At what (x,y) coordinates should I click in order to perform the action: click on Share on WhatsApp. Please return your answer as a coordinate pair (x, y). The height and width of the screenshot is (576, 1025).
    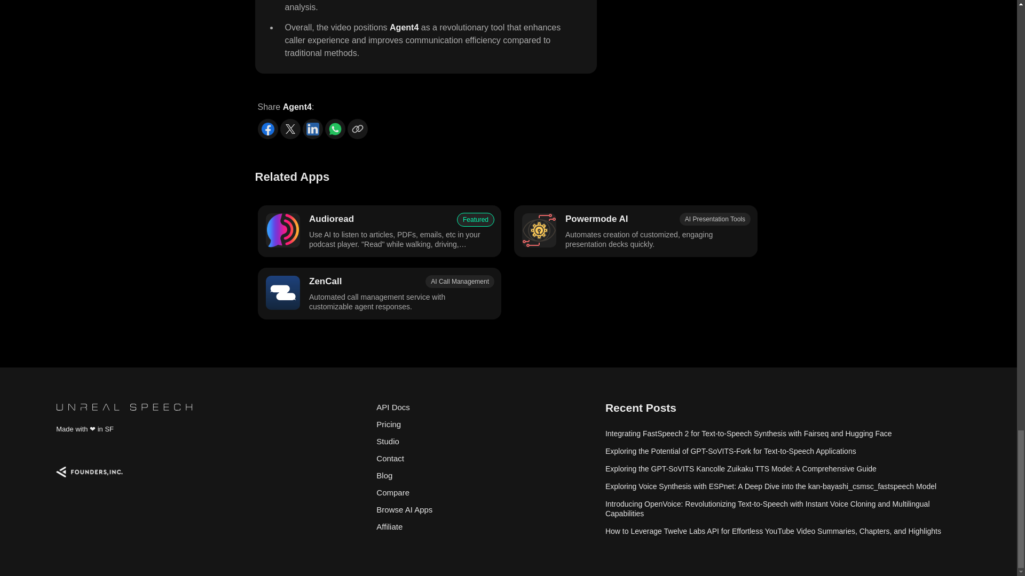
    Looking at the image, I should click on (334, 129).